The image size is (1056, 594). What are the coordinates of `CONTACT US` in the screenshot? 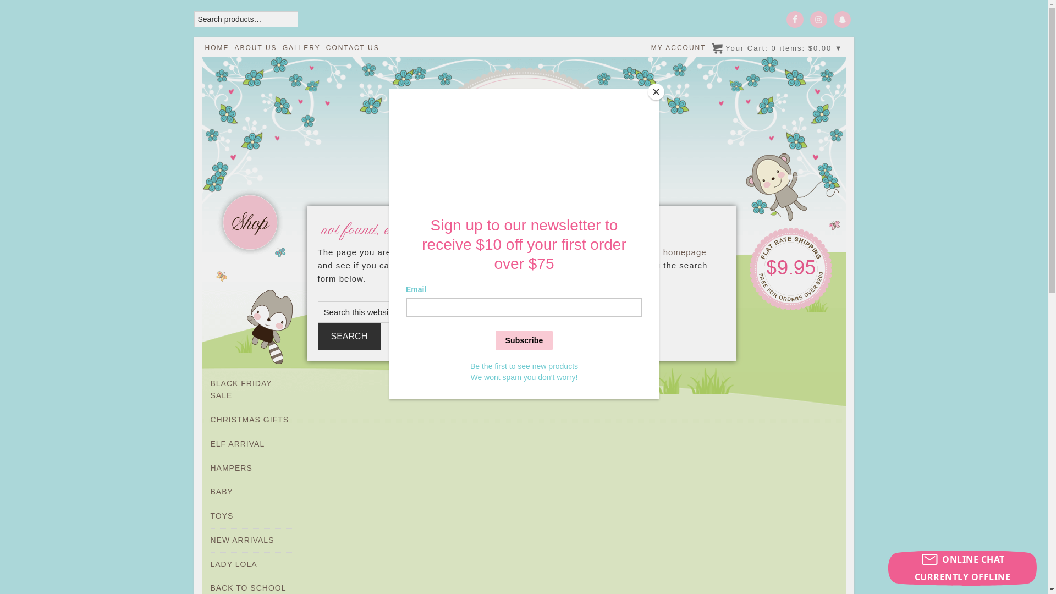 It's located at (353, 48).